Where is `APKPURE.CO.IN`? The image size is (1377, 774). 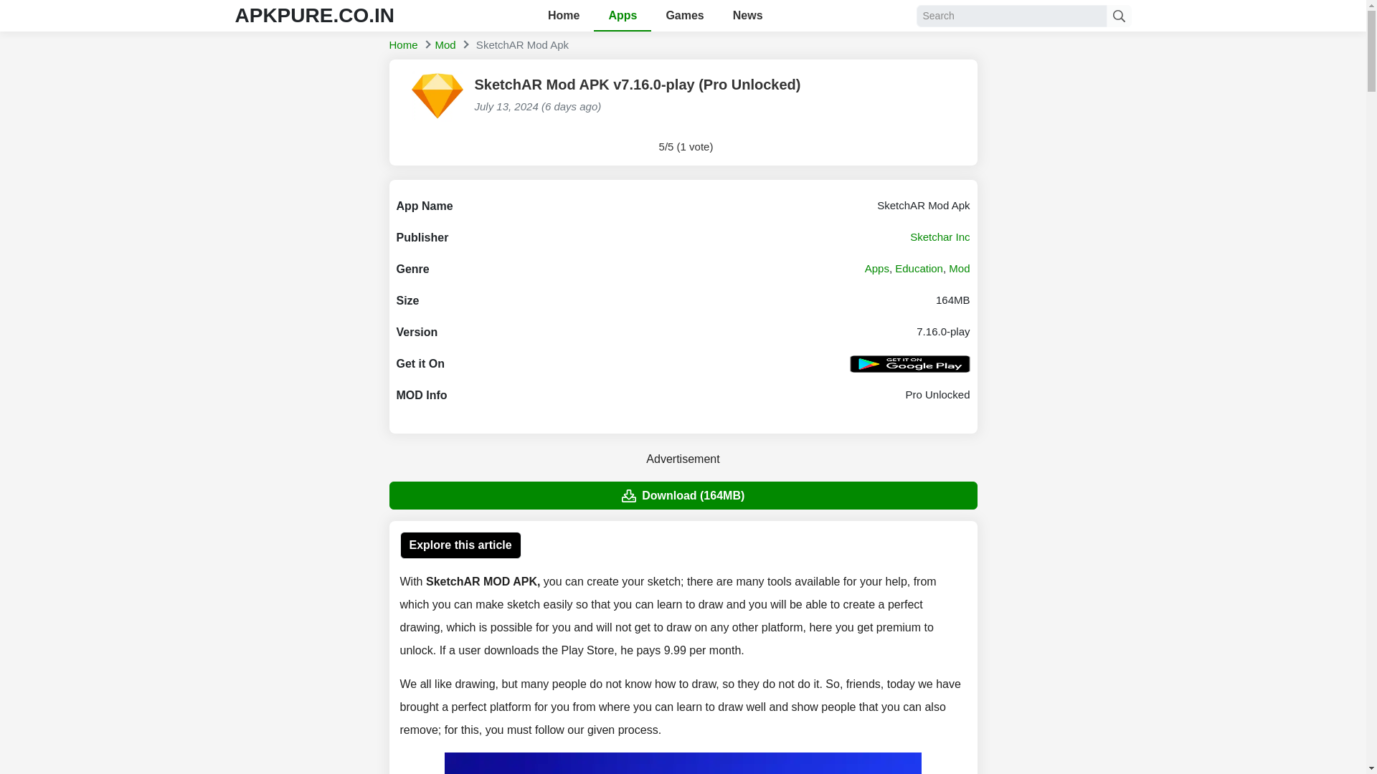
APKPURE.CO.IN is located at coordinates (314, 15).